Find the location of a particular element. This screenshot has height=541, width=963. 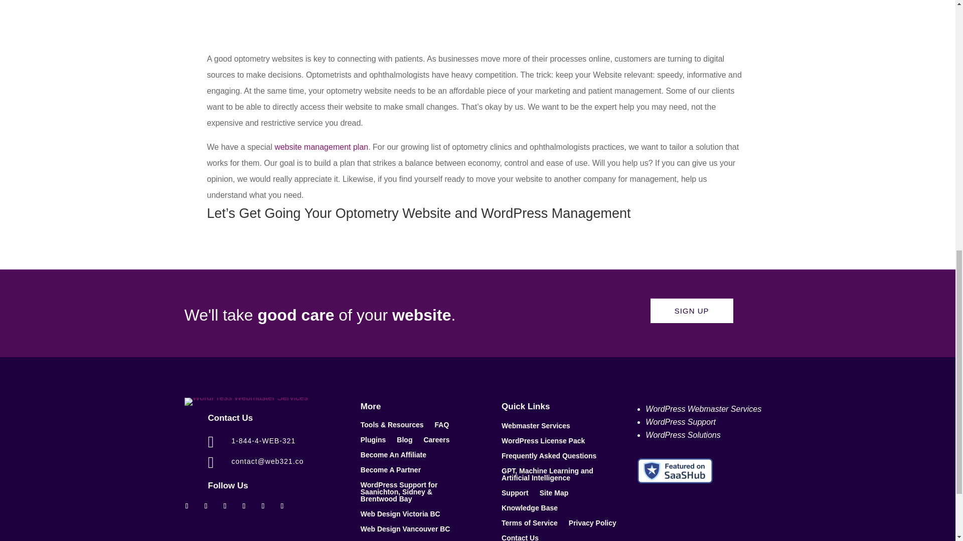

Follow on X is located at coordinates (206, 505).